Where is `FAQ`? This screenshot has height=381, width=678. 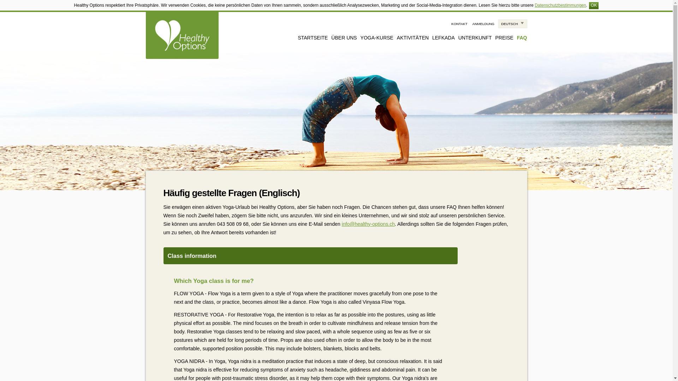 FAQ is located at coordinates (522, 37).